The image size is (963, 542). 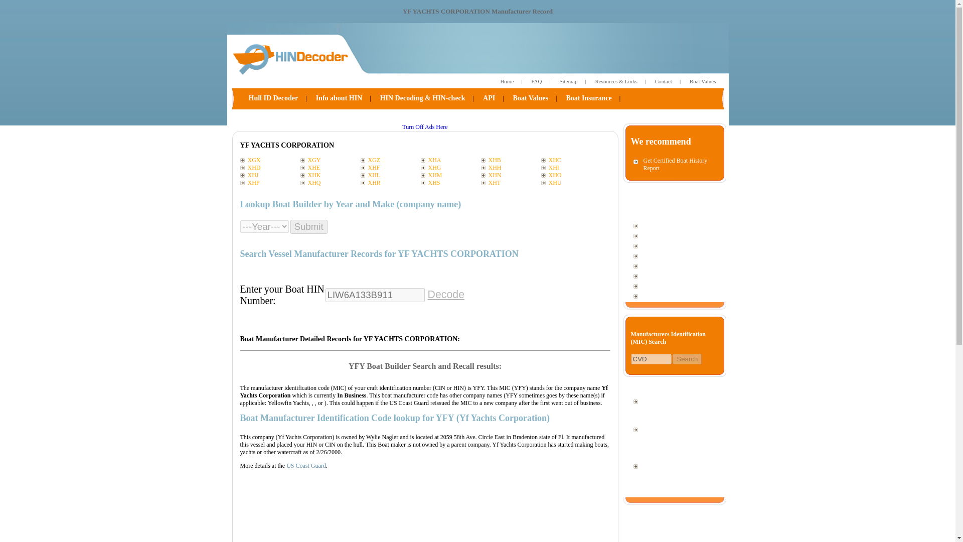 What do you see at coordinates (507, 81) in the screenshot?
I see `HIN Decoder Home` at bounding box center [507, 81].